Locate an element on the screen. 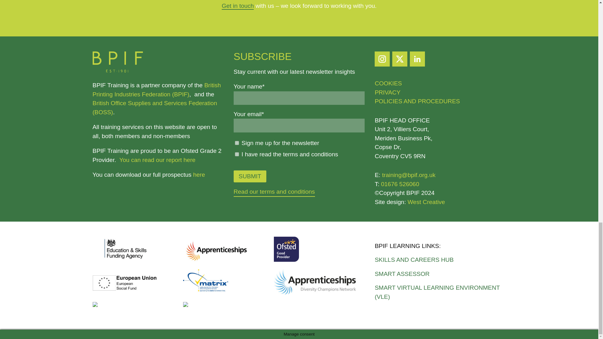 This screenshot has width=603, height=339. BPIF Training is located at coordinates (117, 70).